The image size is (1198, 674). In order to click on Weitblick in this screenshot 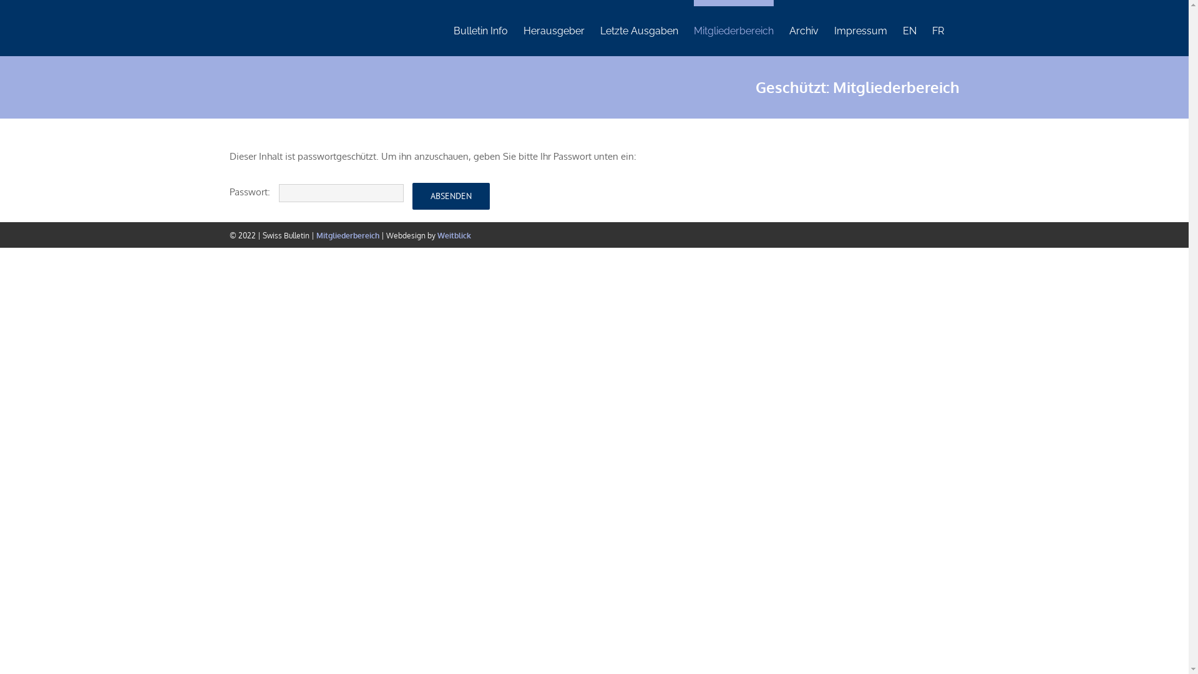, I will do `click(454, 235)`.